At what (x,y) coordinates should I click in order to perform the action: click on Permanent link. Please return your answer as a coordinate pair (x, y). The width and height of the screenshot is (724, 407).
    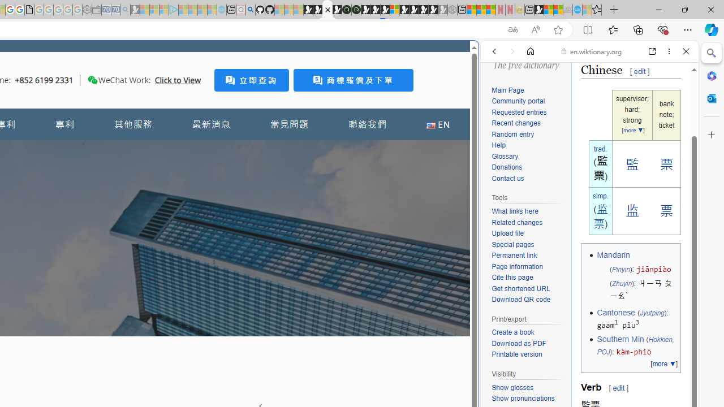
    Looking at the image, I should click on (514, 256).